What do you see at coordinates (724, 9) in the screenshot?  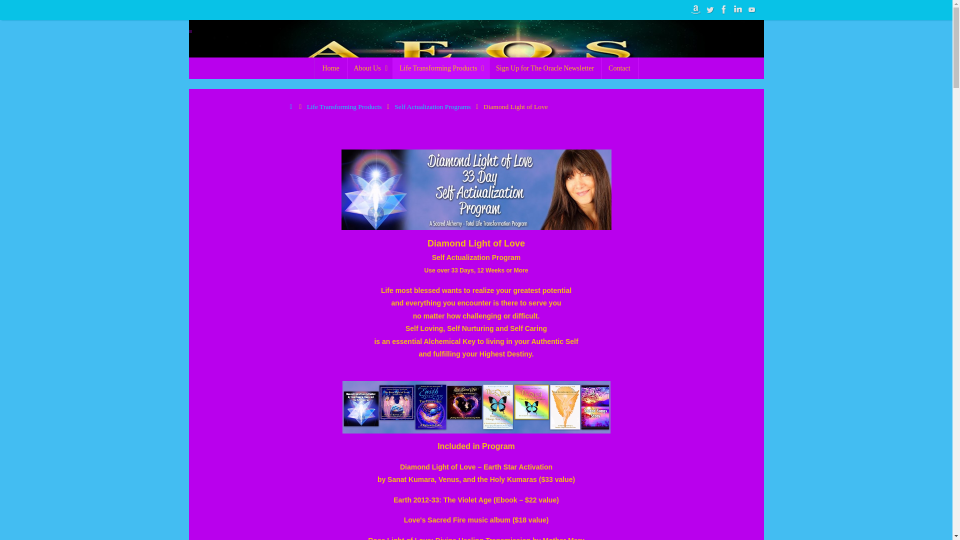 I see `Facebook` at bounding box center [724, 9].